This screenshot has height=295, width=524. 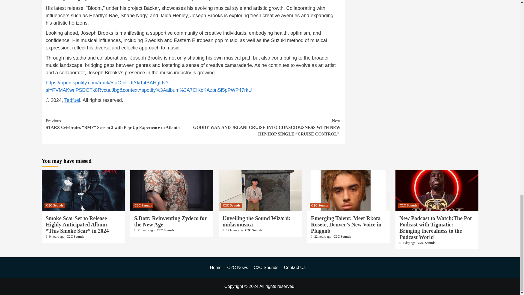 What do you see at coordinates (72, 100) in the screenshot?
I see `Tedfuel` at bounding box center [72, 100].